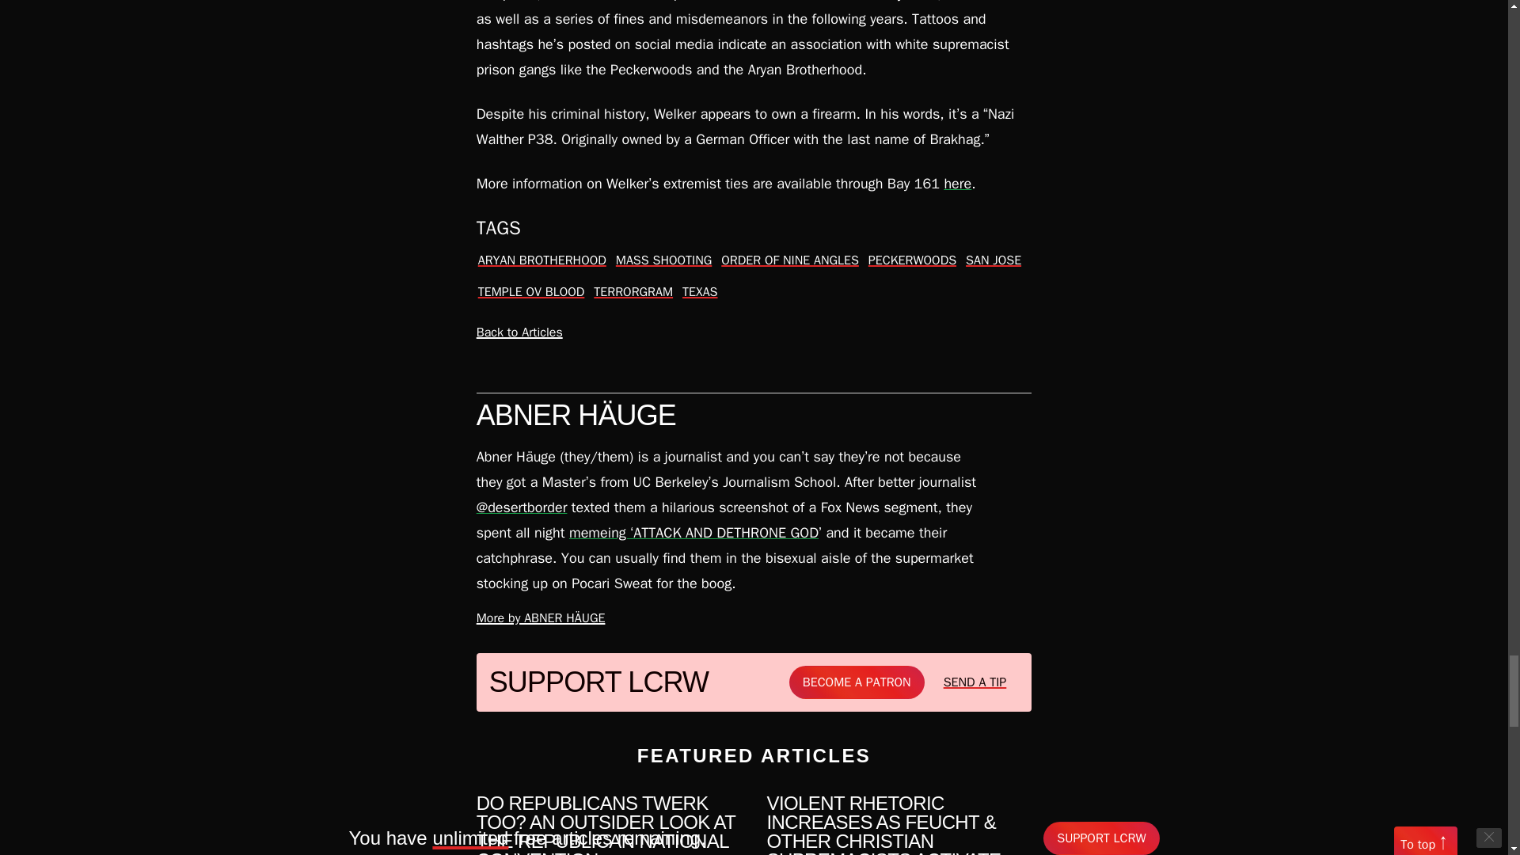  What do you see at coordinates (633, 292) in the screenshot?
I see `TERRORGRAM` at bounding box center [633, 292].